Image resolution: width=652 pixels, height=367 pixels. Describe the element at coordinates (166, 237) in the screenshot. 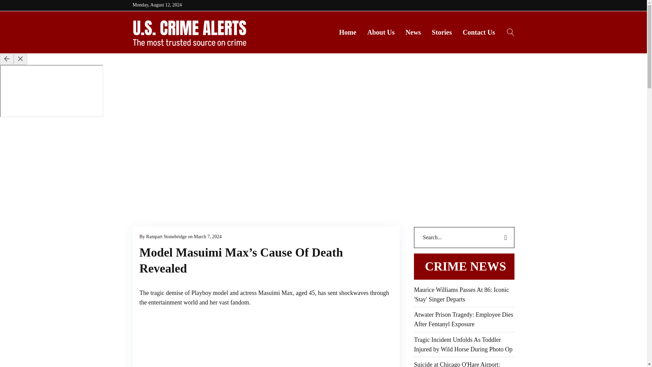

I see `Rampart Stonebridge` at that location.